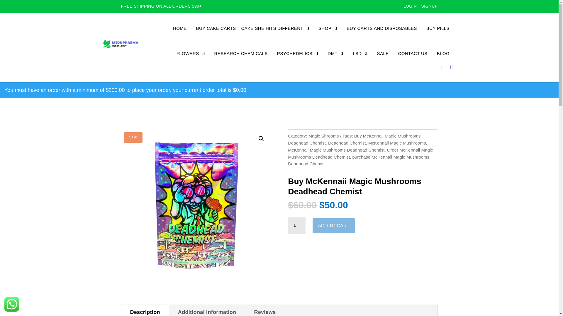 Image resolution: width=563 pixels, height=316 pixels. What do you see at coordinates (410, 6) in the screenshot?
I see `LOGIN` at bounding box center [410, 6].